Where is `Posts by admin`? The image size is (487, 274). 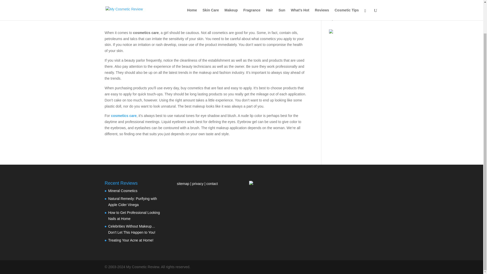 Posts by admin is located at coordinates (114, 14).